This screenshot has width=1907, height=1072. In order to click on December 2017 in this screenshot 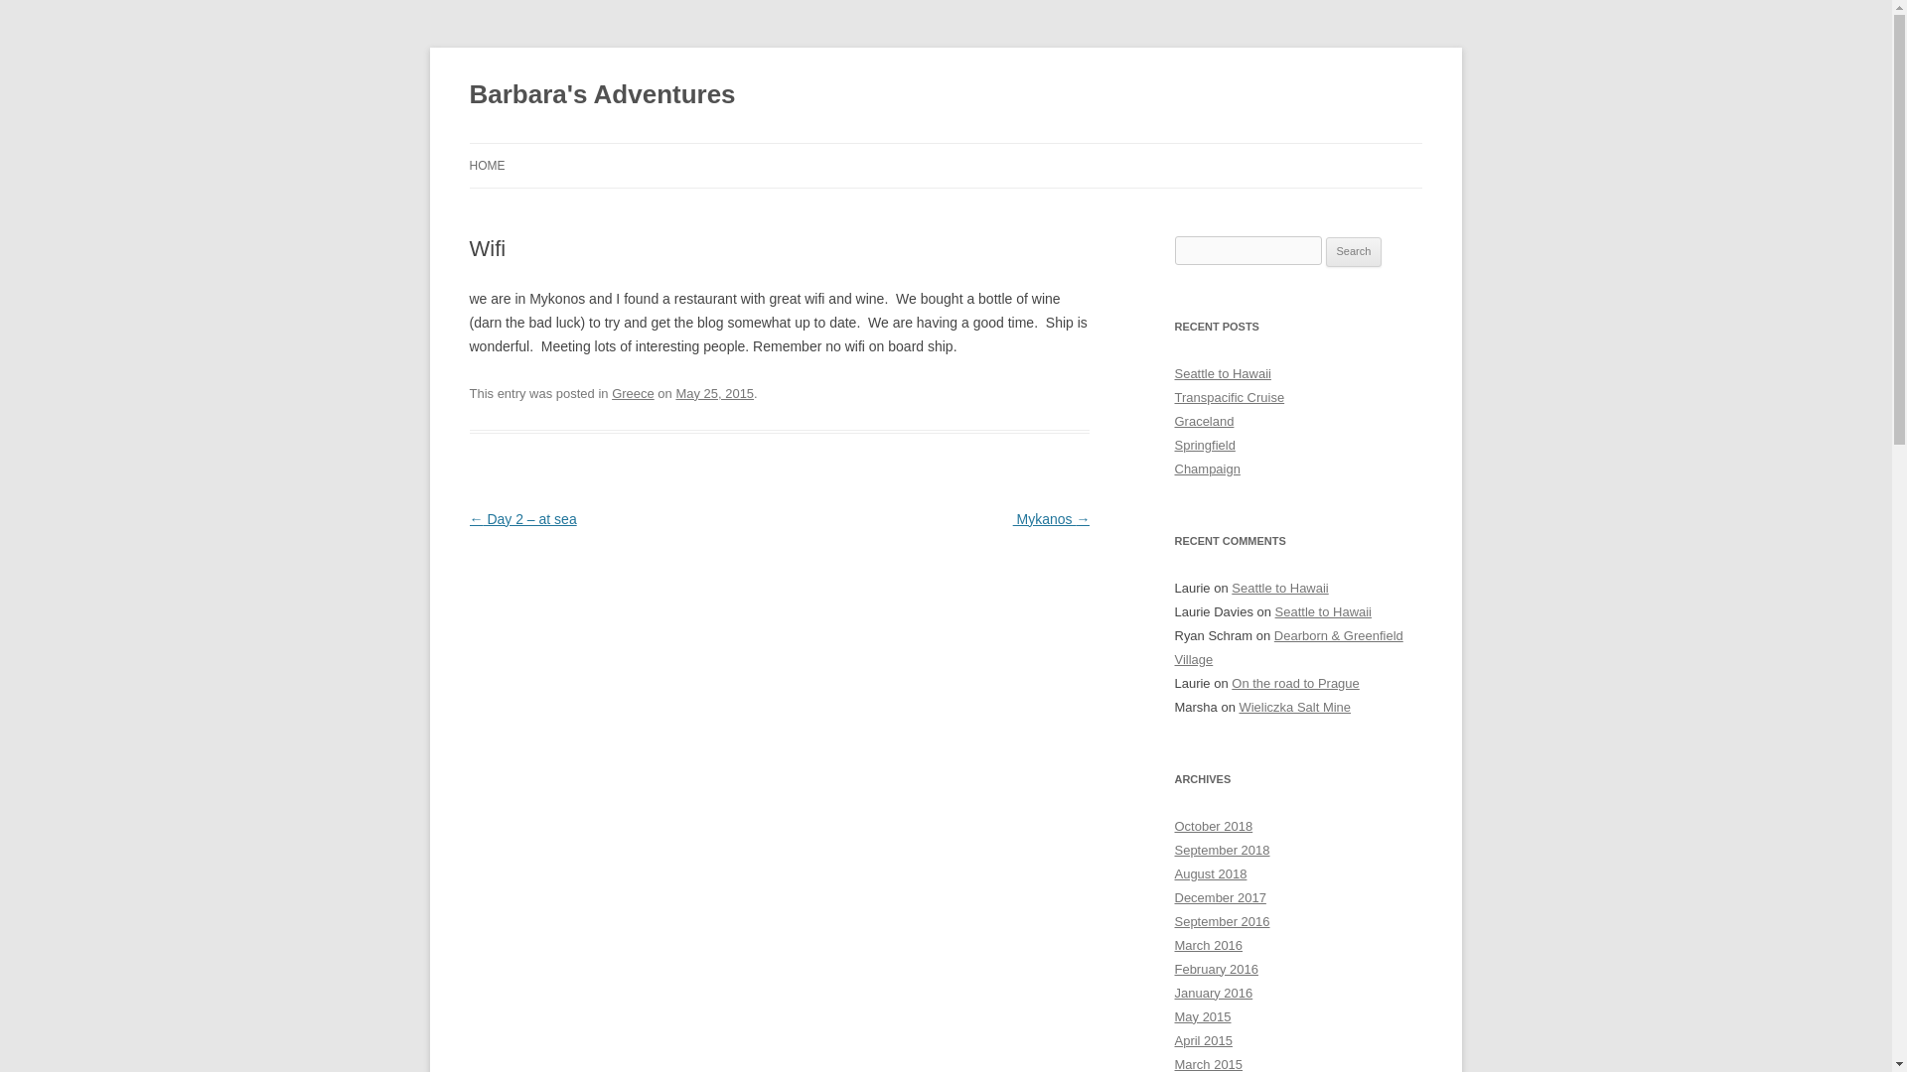, I will do `click(1220, 897)`.